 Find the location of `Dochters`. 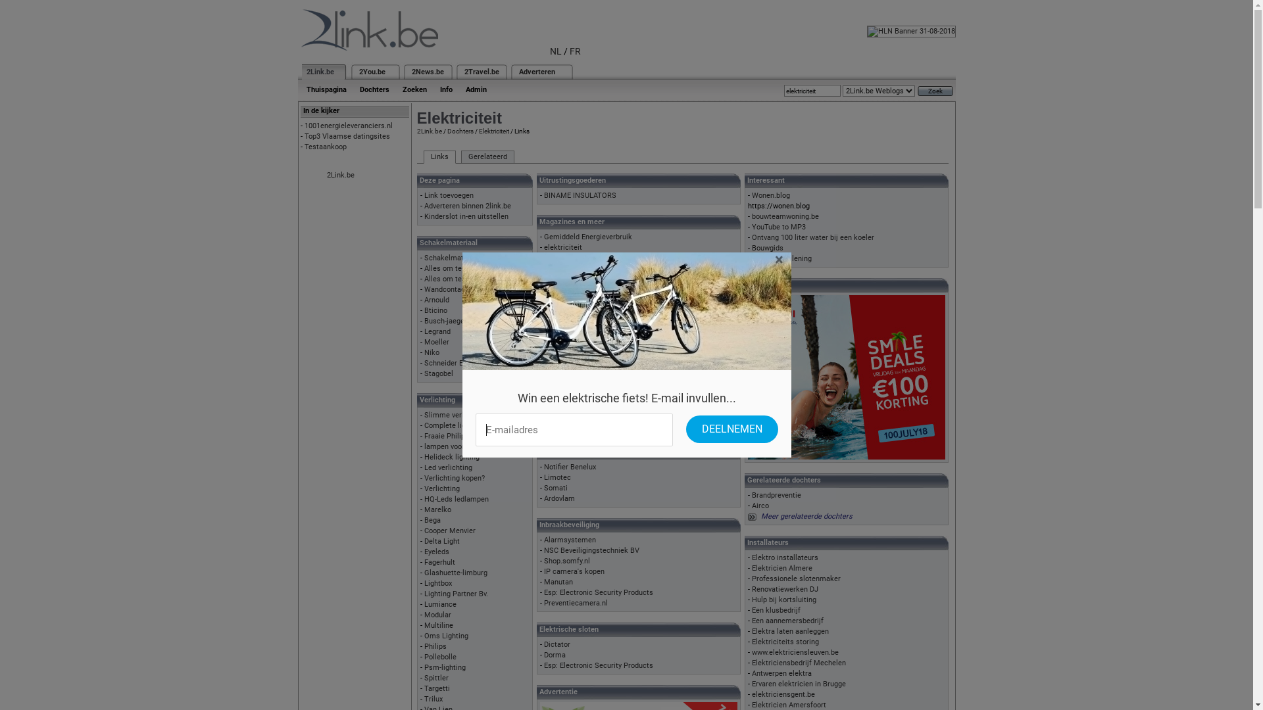

Dochters is located at coordinates (374, 89).